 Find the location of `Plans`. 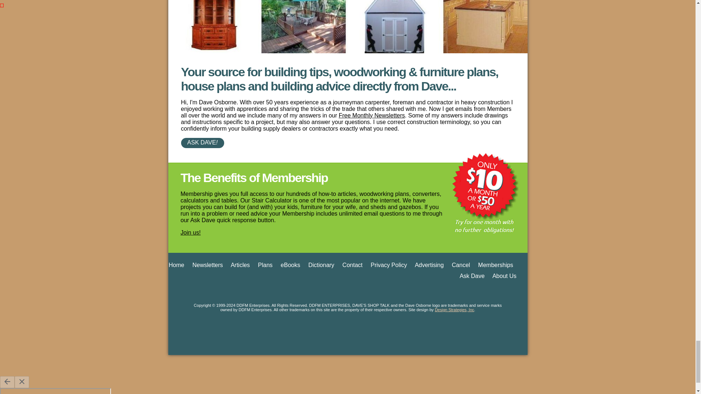

Plans is located at coordinates (265, 265).